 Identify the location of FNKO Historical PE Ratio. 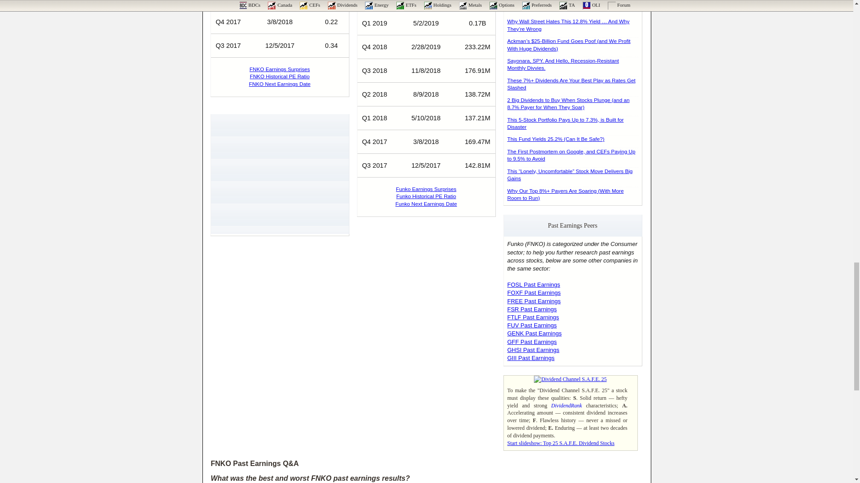
(279, 76).